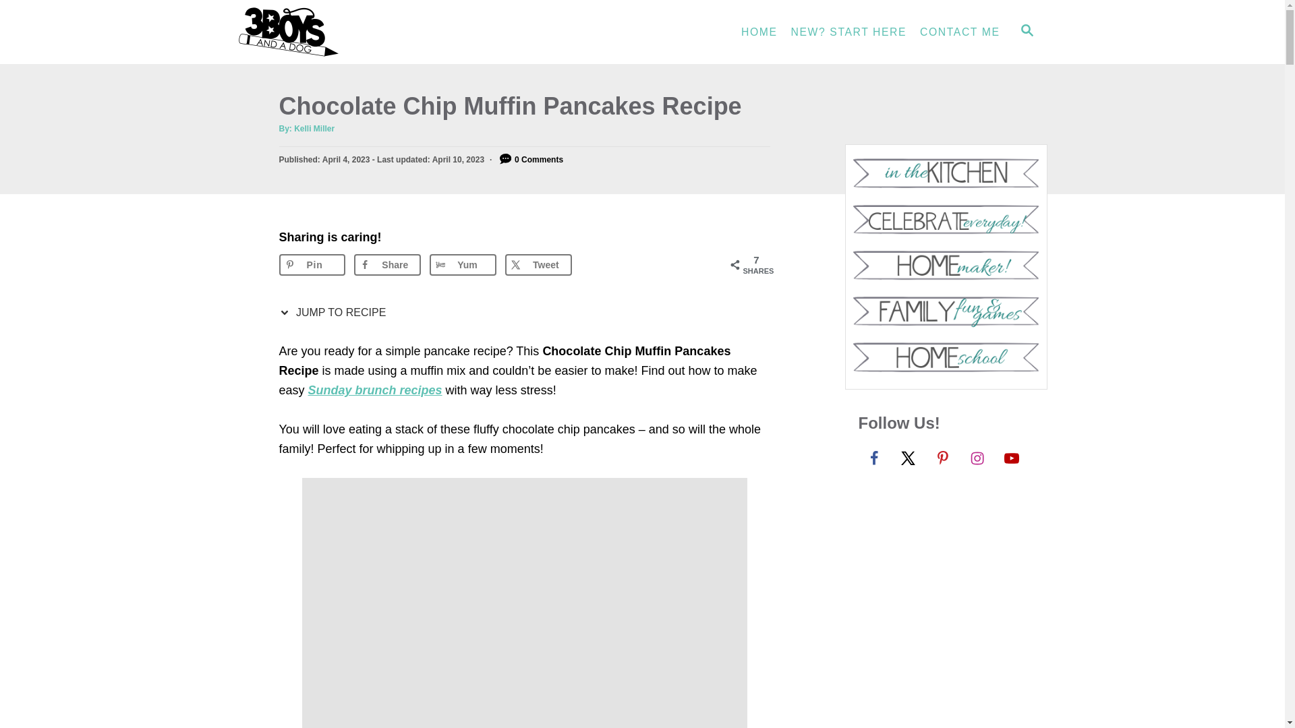 Image resolution: width=1295 pixels, height=728 pixels. I want to click on 3 Boys and a Dog, so click(359, 32).